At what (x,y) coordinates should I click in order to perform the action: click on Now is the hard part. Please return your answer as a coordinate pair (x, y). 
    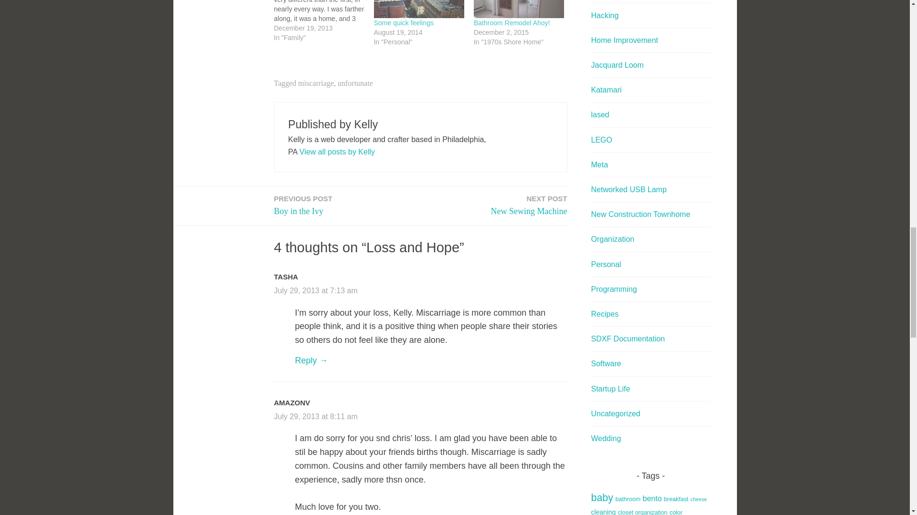
    Looking at the image, I should click on (316, 290).